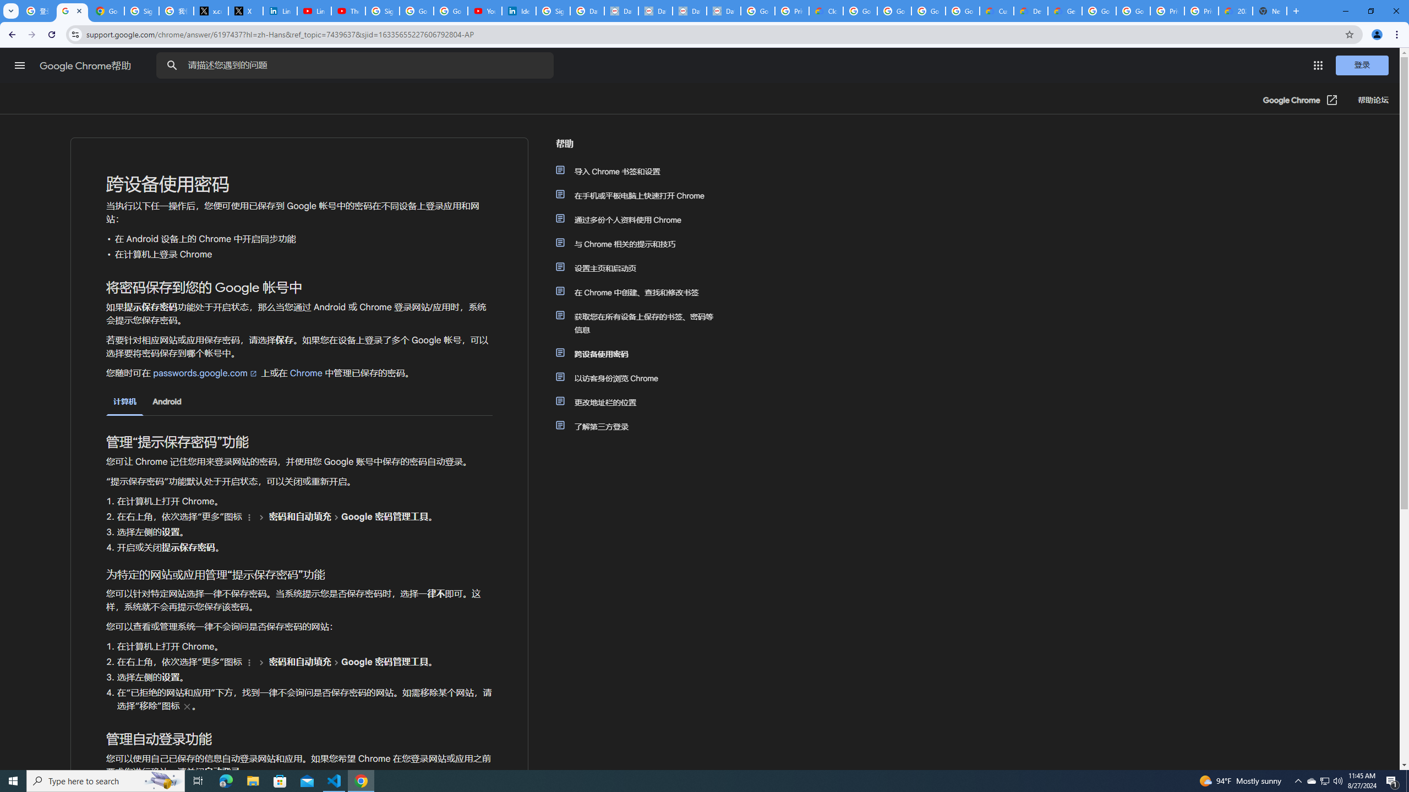 This screenshot has height=792, width=1409. Describe the element at coordinates (1133, 11) in the screenshot. I see `Google Cloud Platform` at that location.